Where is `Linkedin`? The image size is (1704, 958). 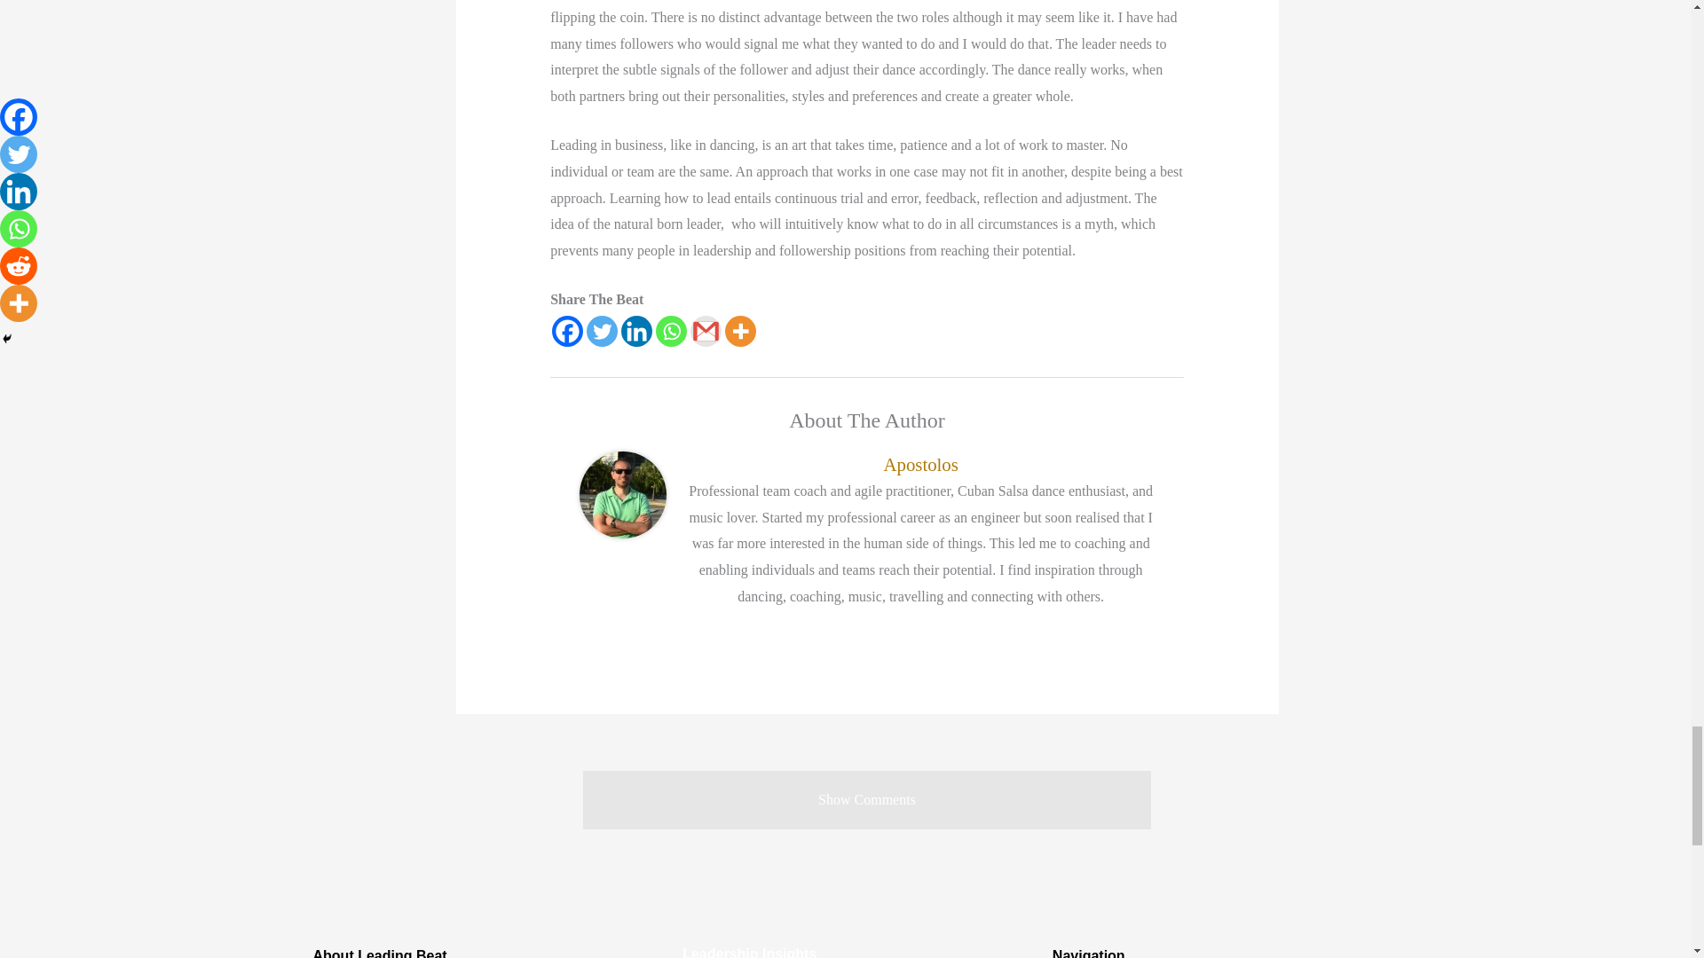
Linkedin is located at coordinates (637, 331).